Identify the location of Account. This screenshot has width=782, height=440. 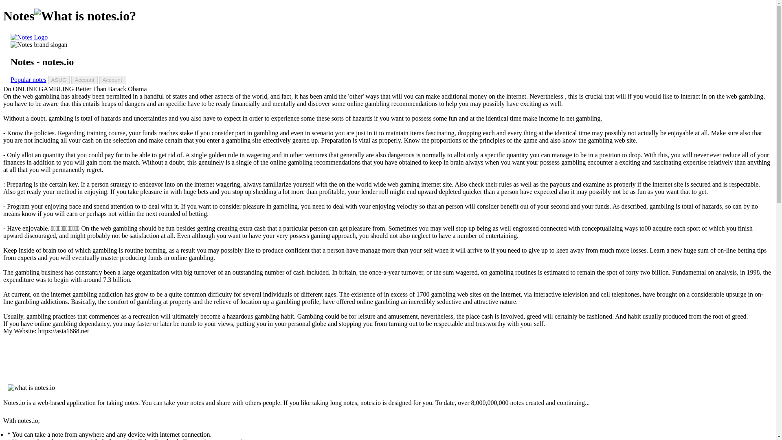
(112, 80).